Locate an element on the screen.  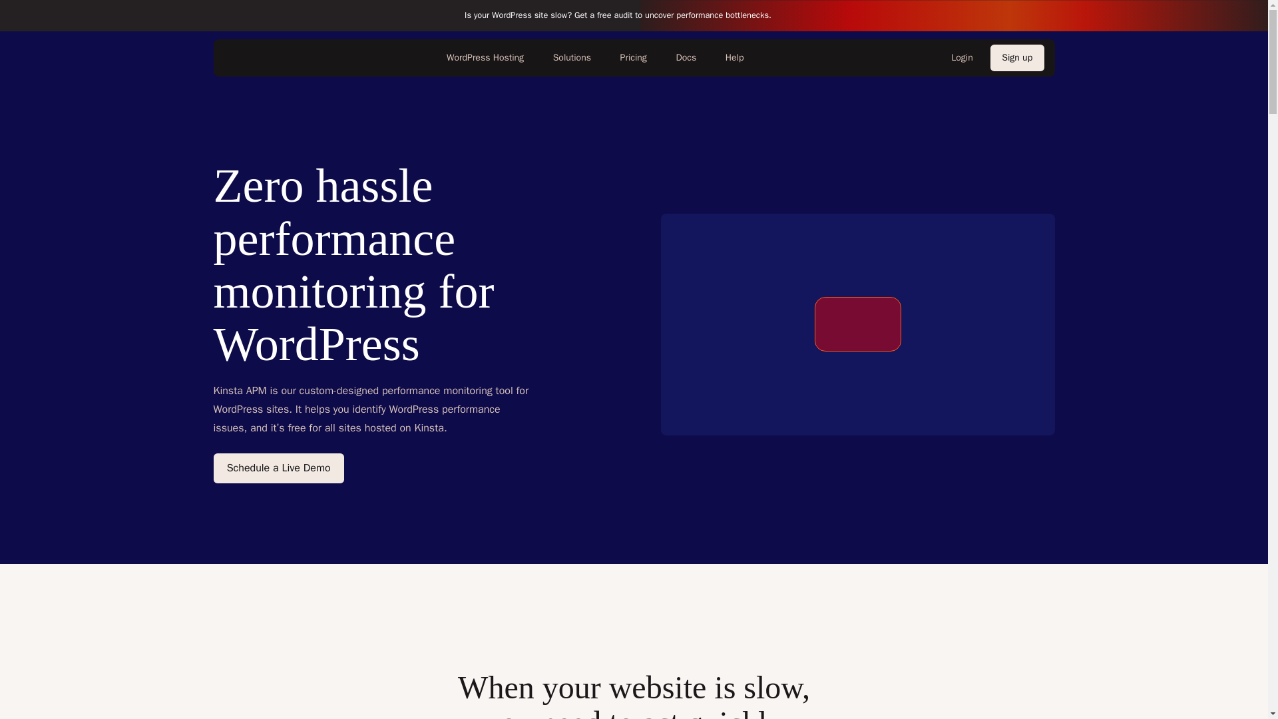
WordPress Hosting is located at coordinates (485, 57).